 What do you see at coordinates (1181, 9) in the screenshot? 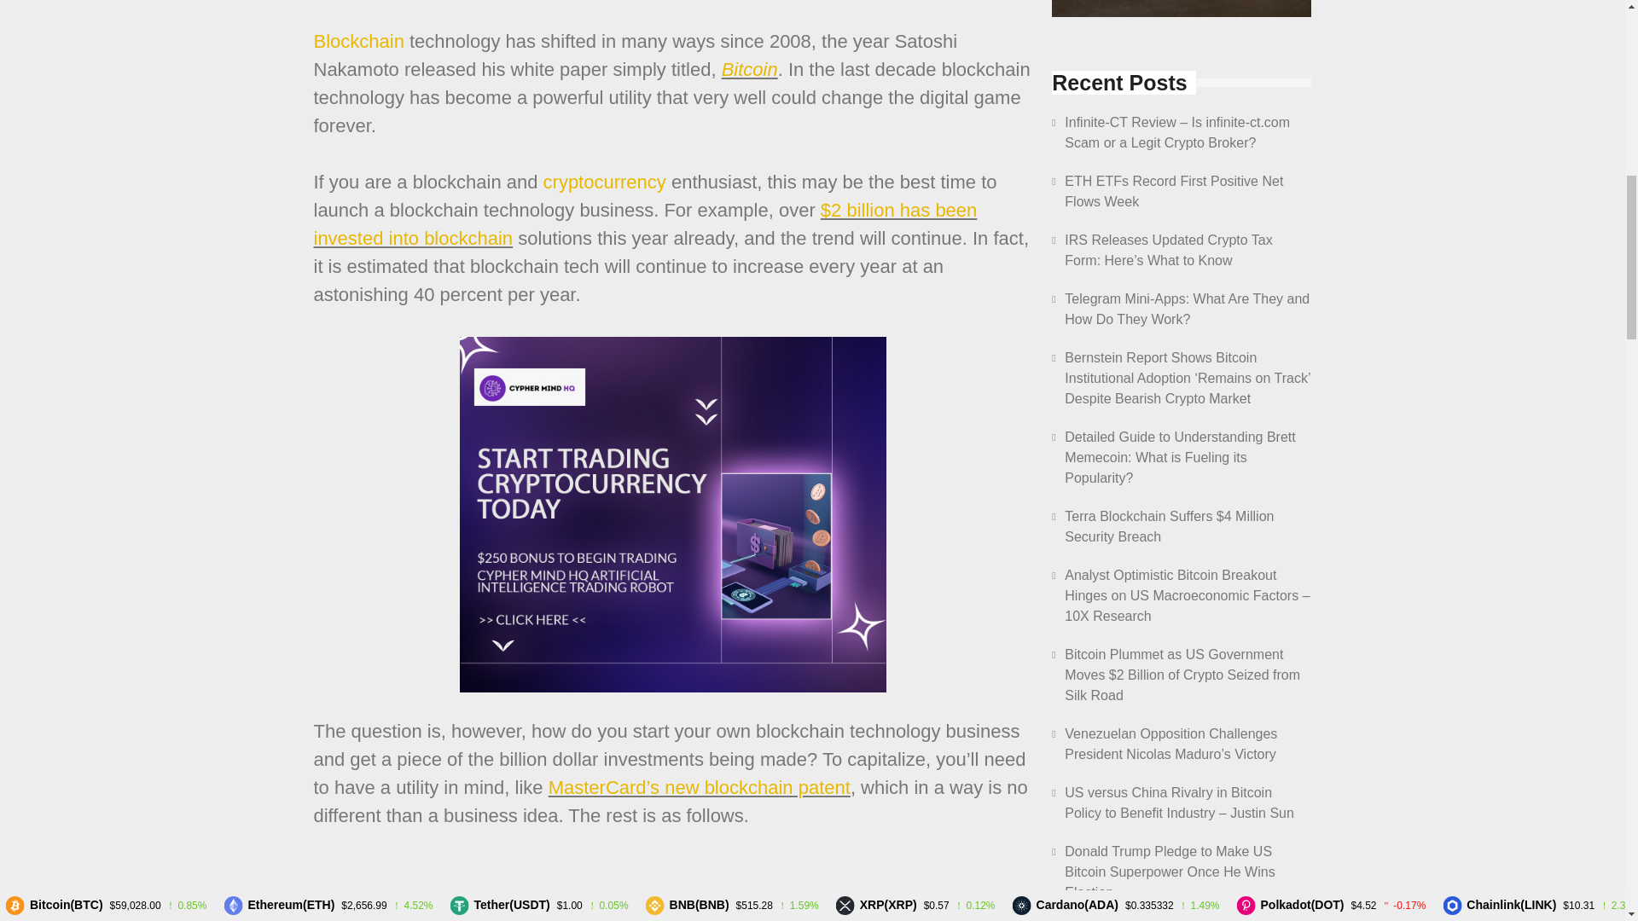
I see `Trading Robot Review` at bounding box center [1181, 9].